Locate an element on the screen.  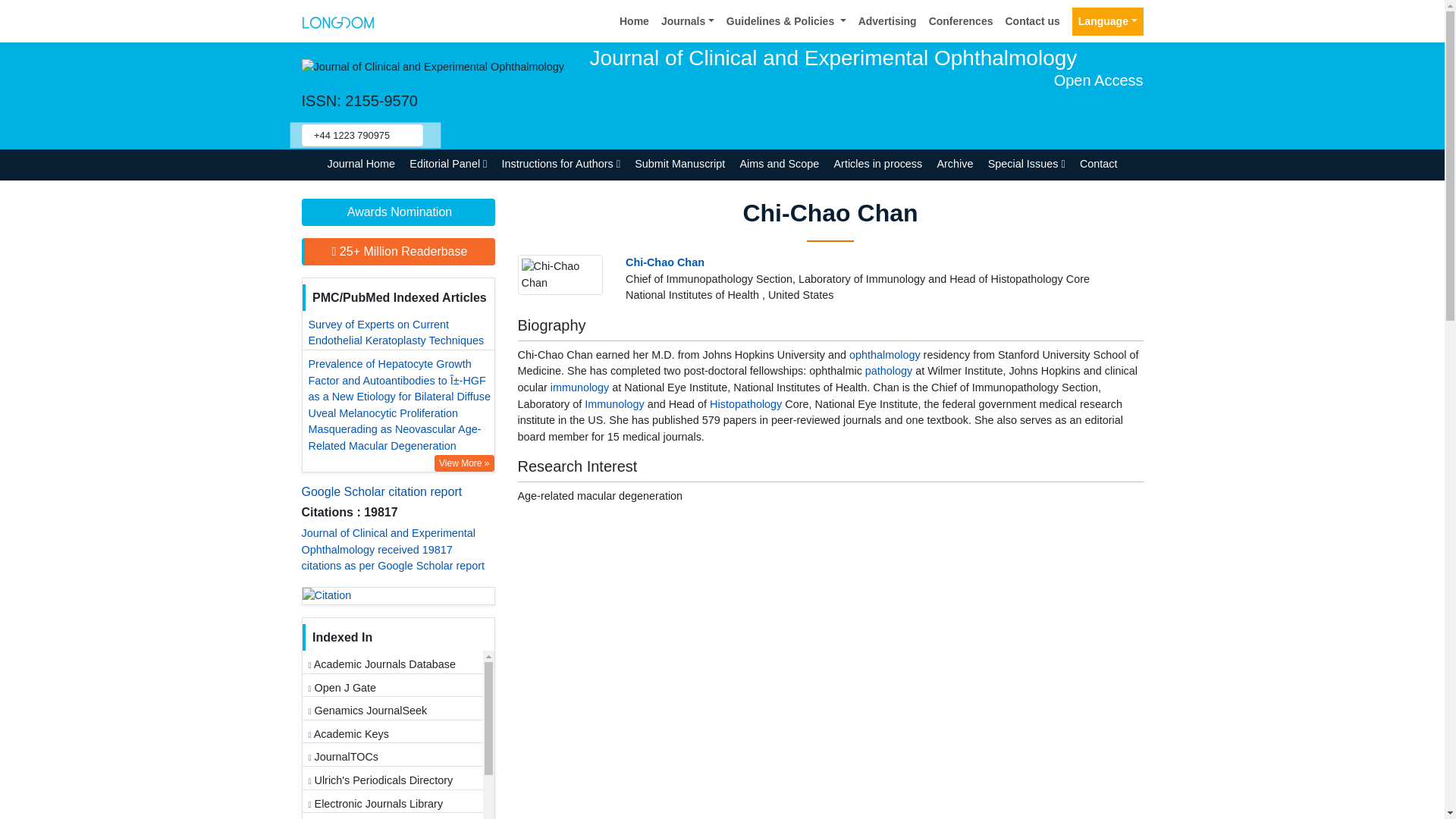
Articles in process is located at coordinates (878, 164).